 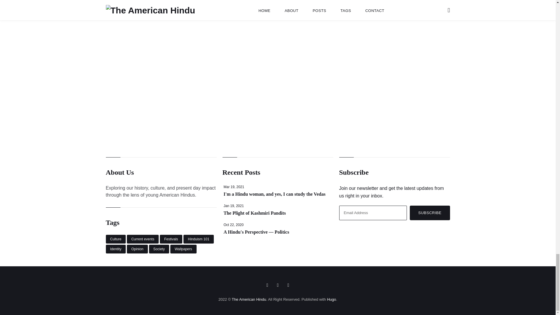 I want to click on Society, so click(x=159, y=249).